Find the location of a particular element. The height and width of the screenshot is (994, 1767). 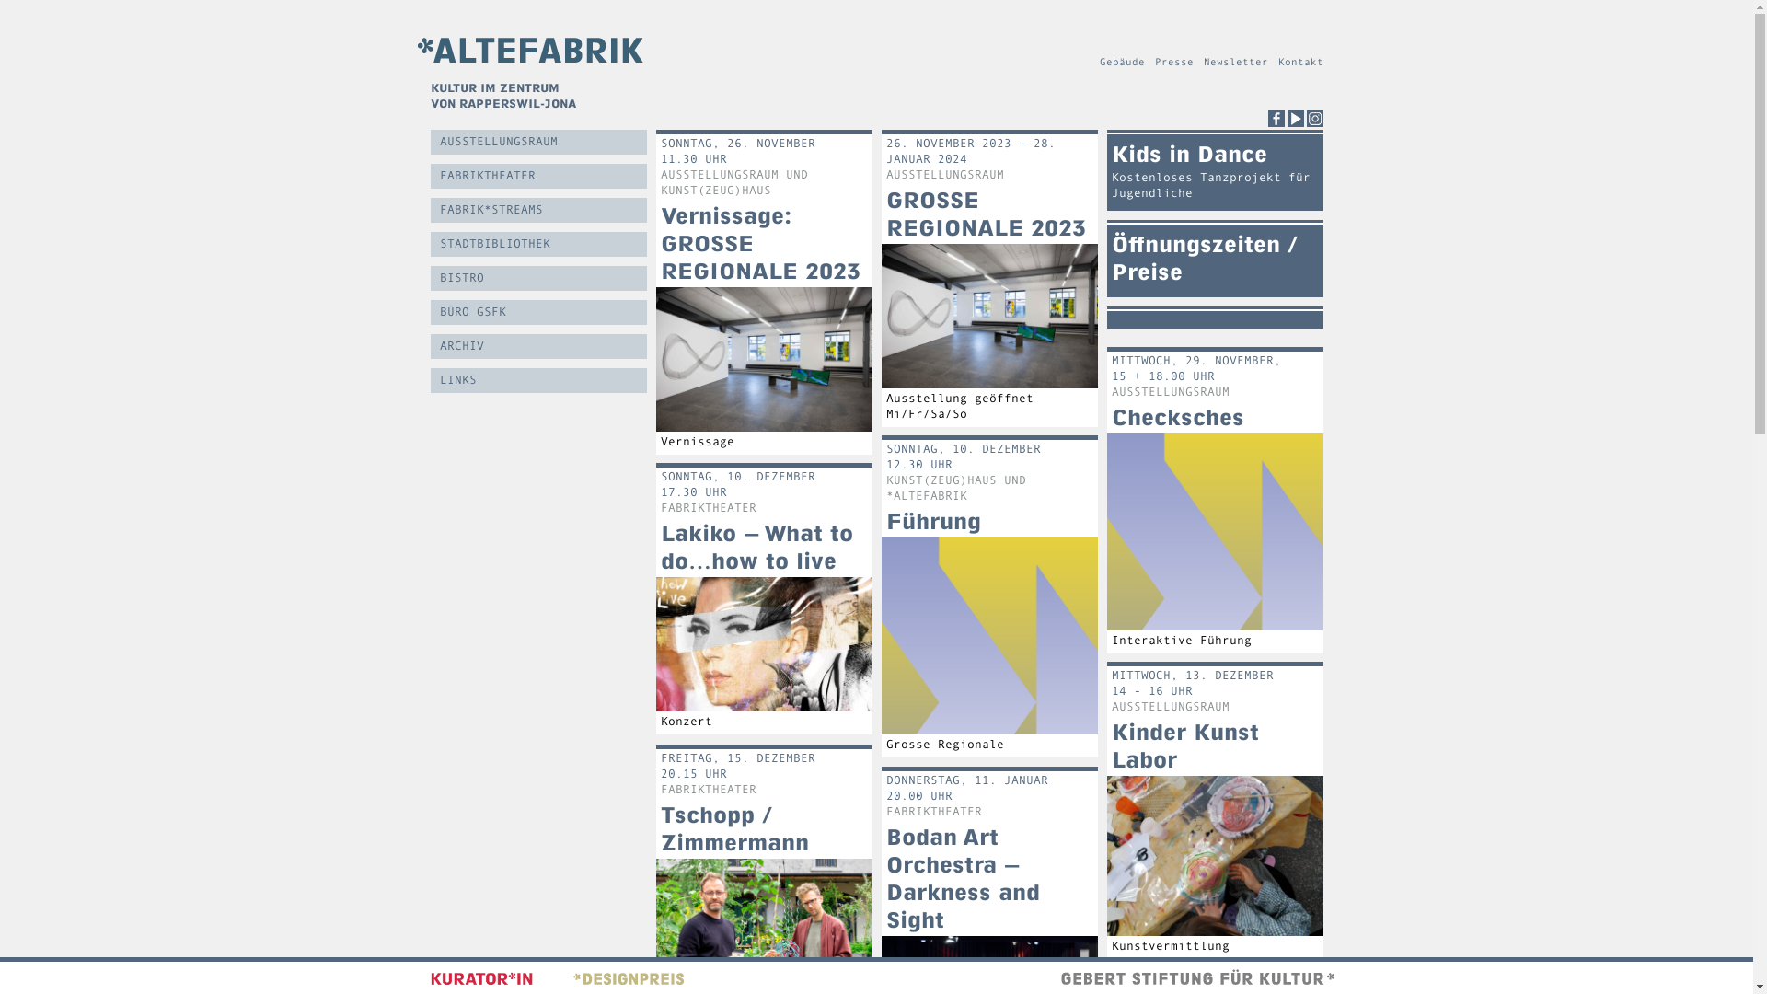

Checksches is located at coordinates (1178, 417).